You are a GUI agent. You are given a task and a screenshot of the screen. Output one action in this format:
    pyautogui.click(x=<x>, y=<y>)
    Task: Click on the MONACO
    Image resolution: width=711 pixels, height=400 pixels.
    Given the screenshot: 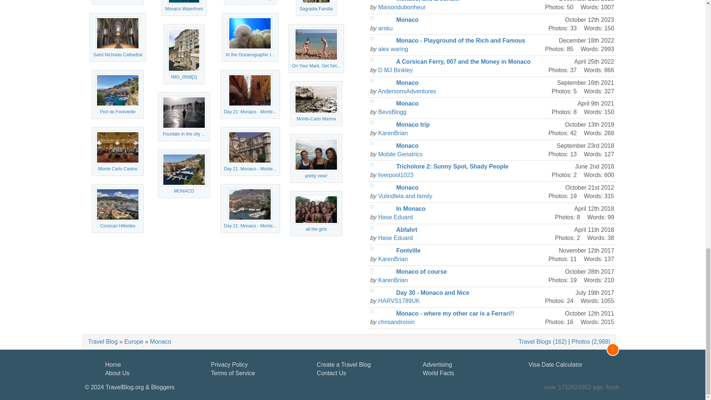 What is the action you would take?
    pyautogui.click(x=184, y=170)
    